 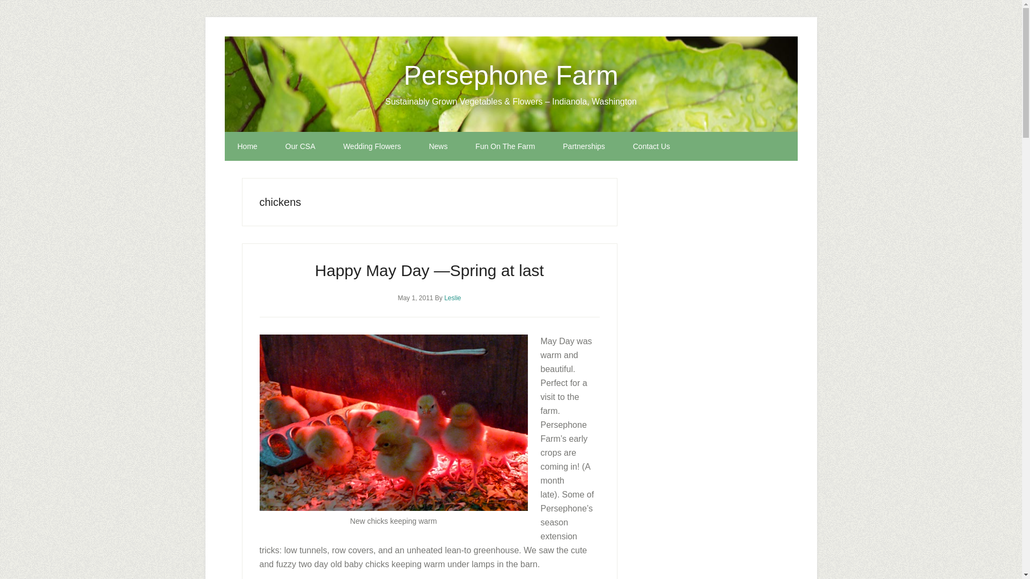 What do you see at coordinates (505, 146) in the screenshot?
I see `Fun On The Farm` at bounding box center [505, 146].